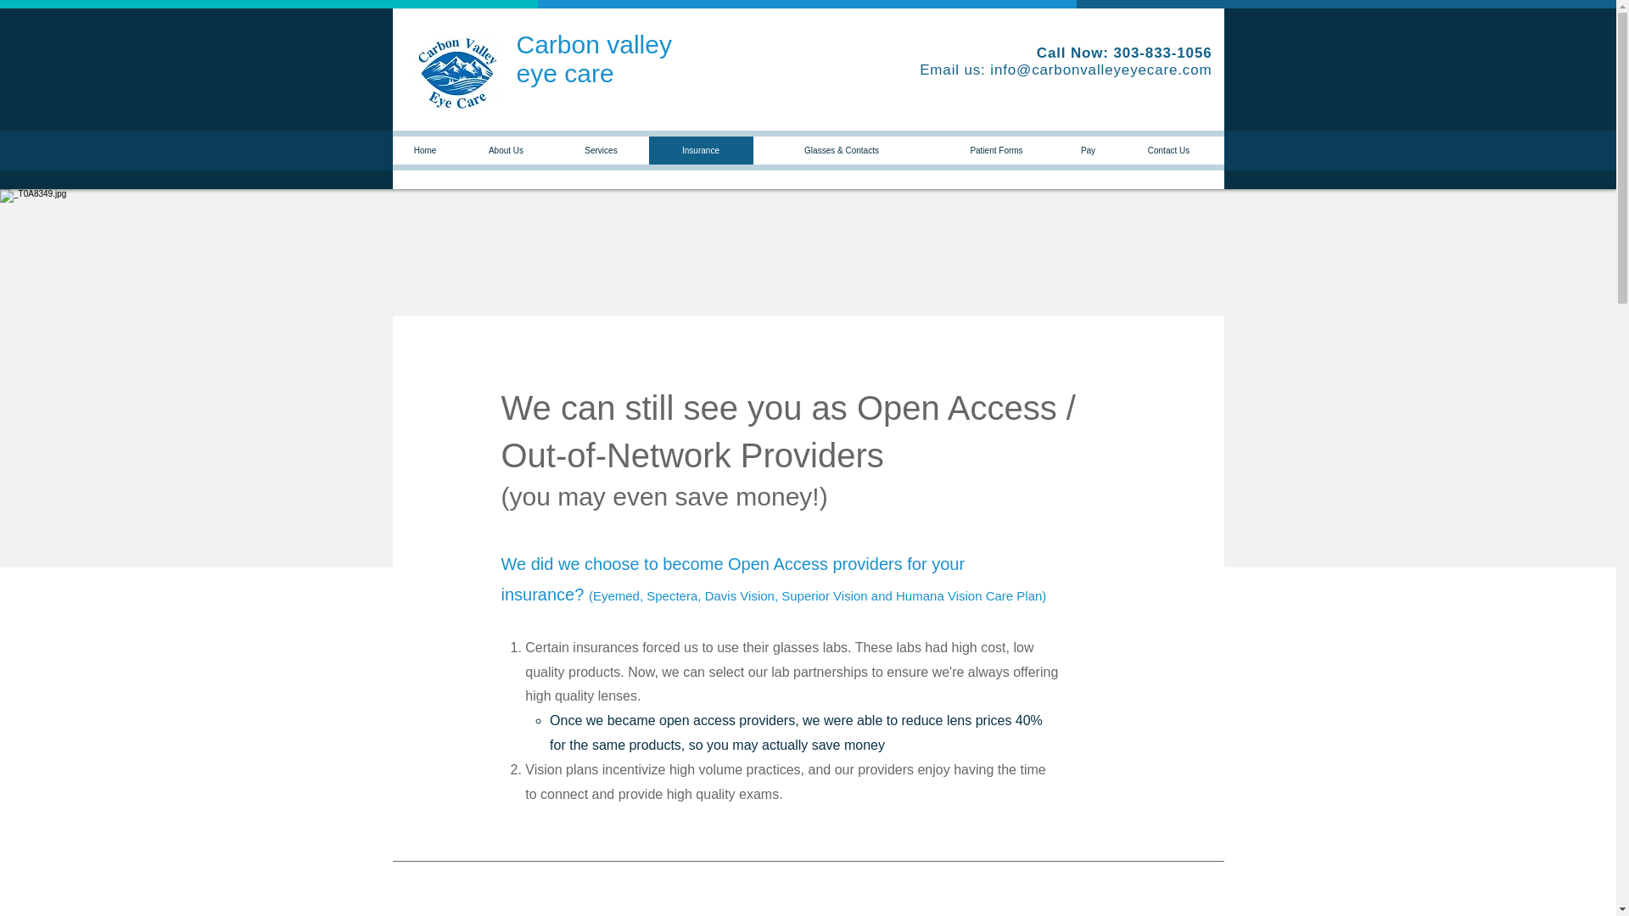  What do you see at coordinates (1168, 150) in the screenshot?
I see `Contact Us` at bounding box center [1168, 150].